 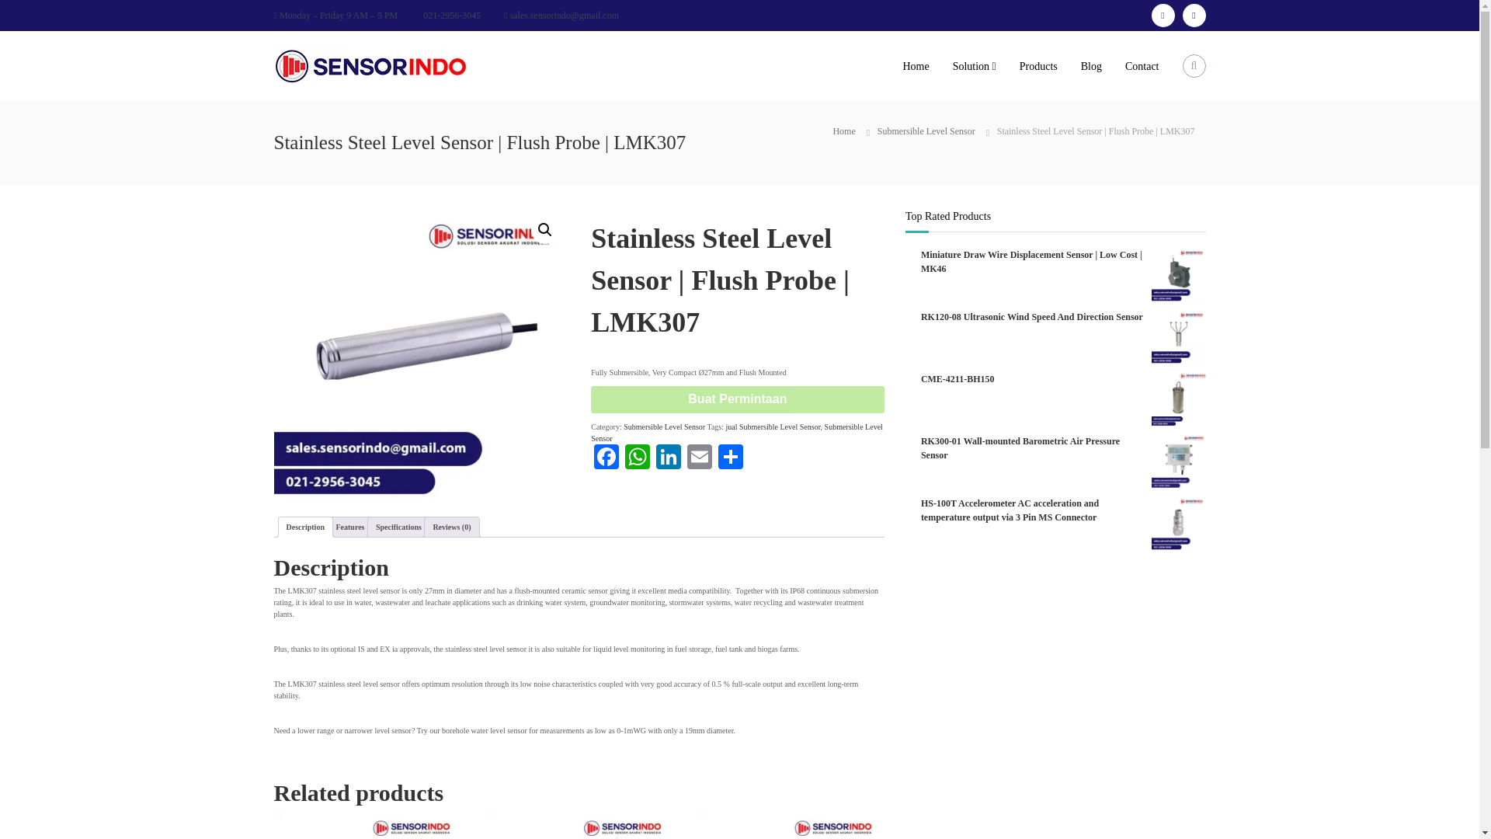 What do you see at coordinates (843, 131) in the screenshot?
I see `Home` at bounding box center [843, 131].